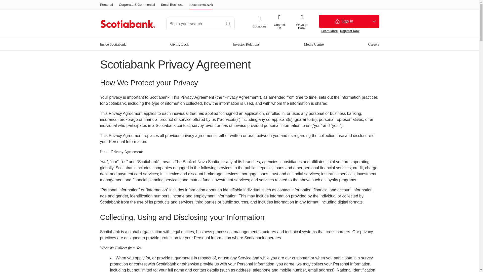 Image resolution: width=483 pixels, height=272 pixels. Describe the element at coordinates (313, 44) in the screenshot. I see `Media Centre` at that location.